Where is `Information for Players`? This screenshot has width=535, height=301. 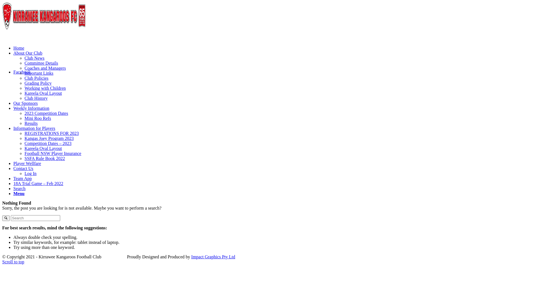
Information for Players is located at coordinates (34, 128).